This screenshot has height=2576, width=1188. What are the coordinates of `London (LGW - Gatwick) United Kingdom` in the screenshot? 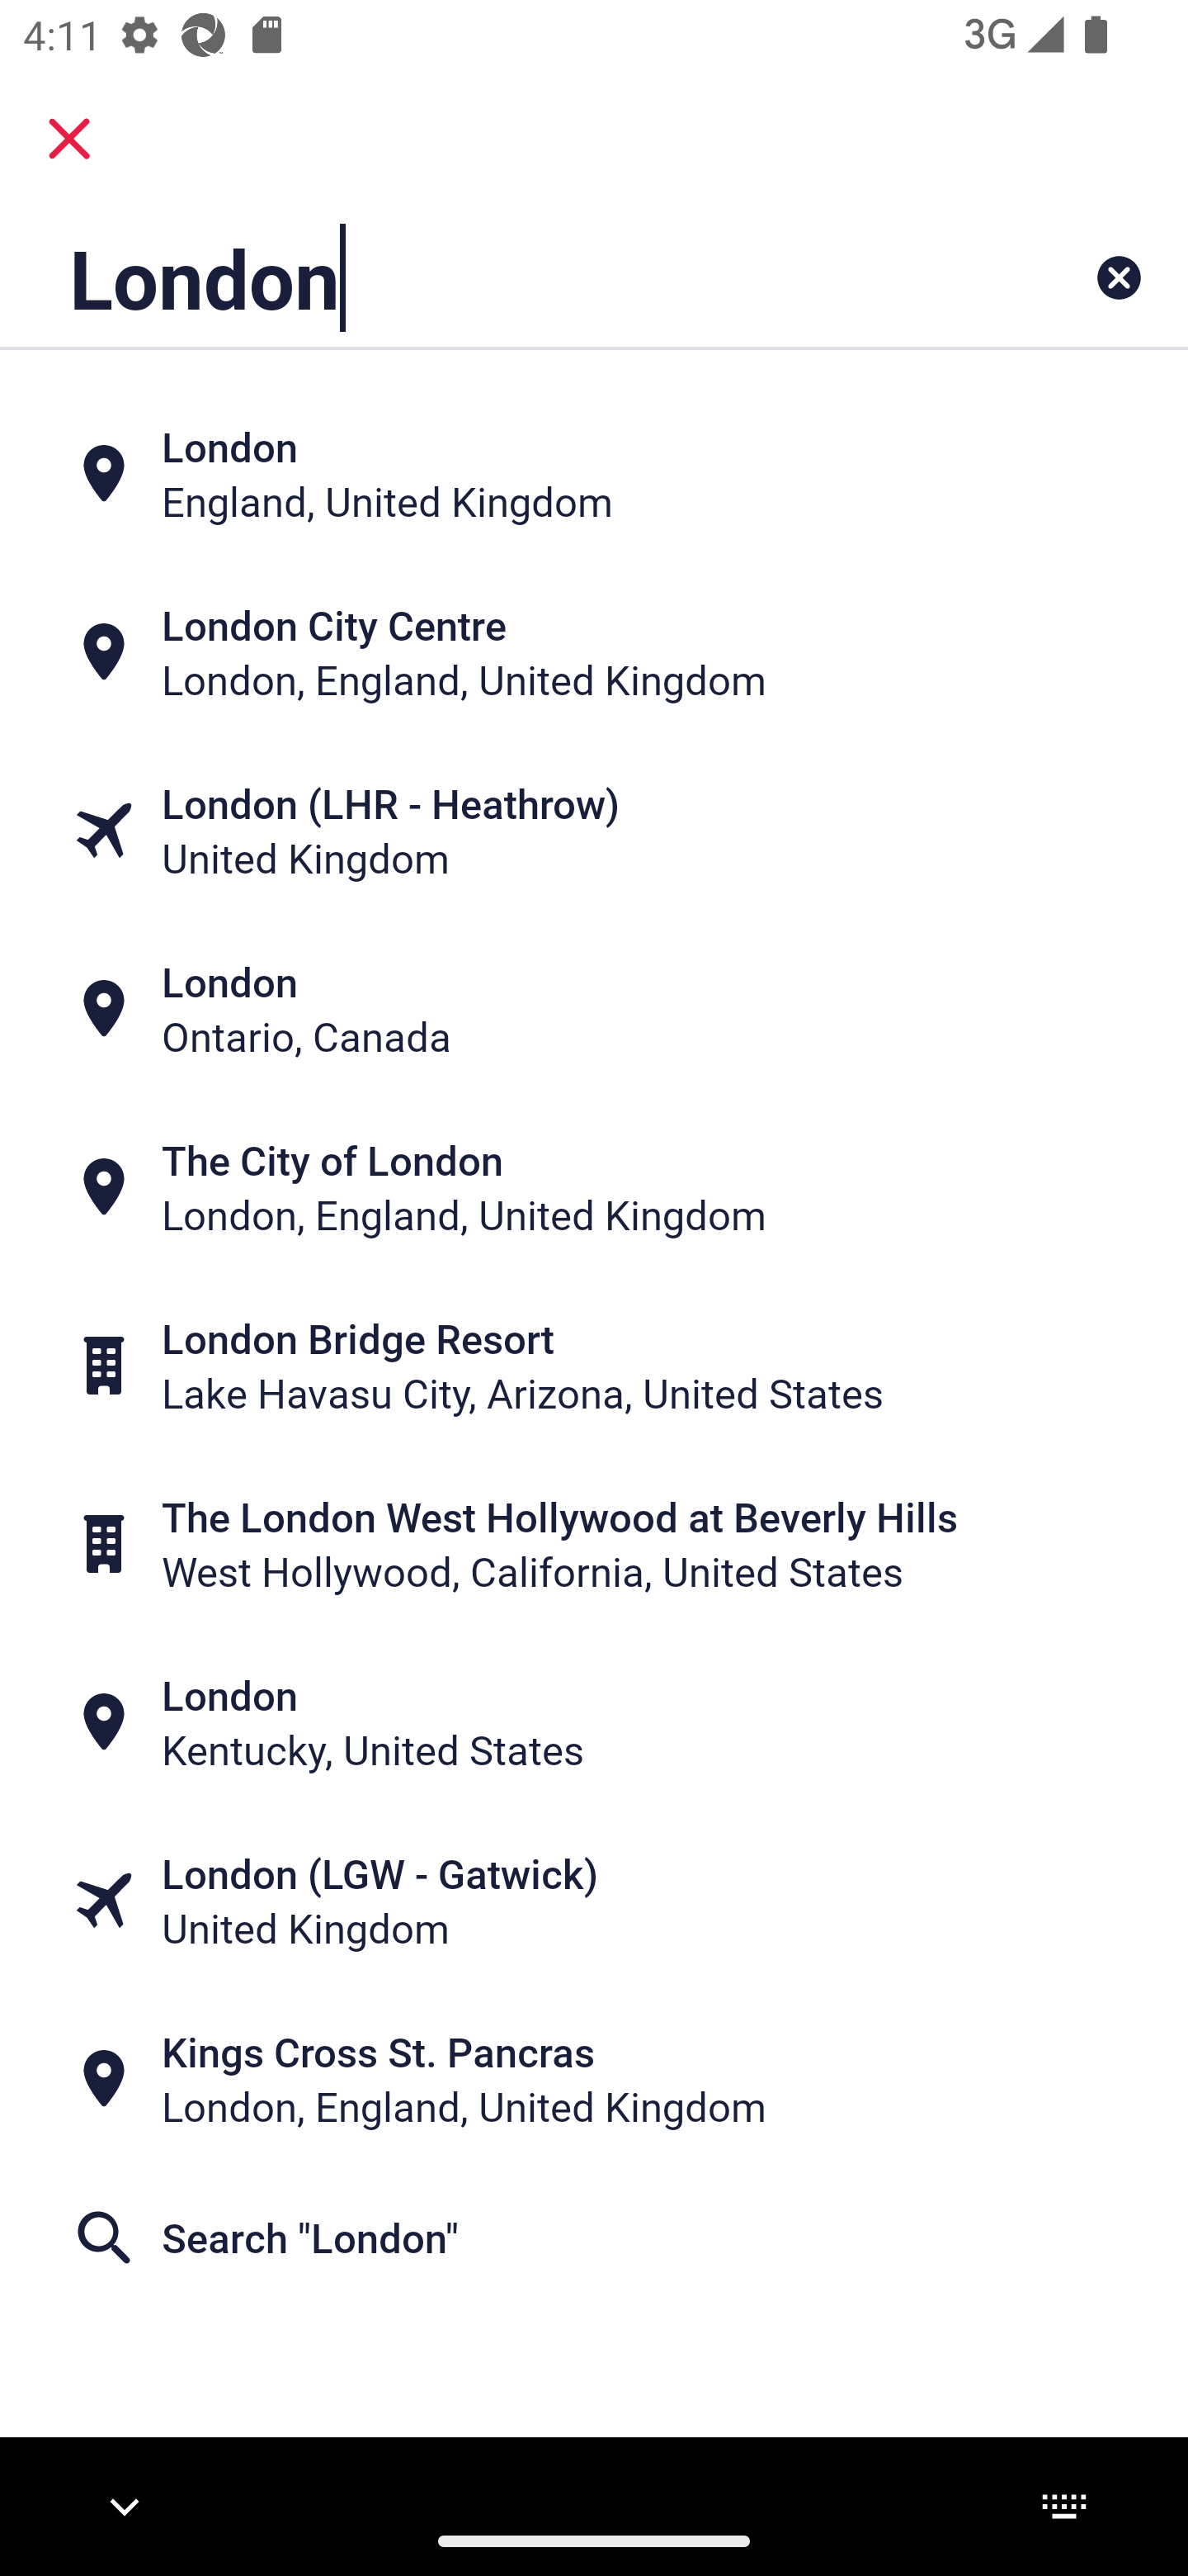 It's located at (594, 1899).